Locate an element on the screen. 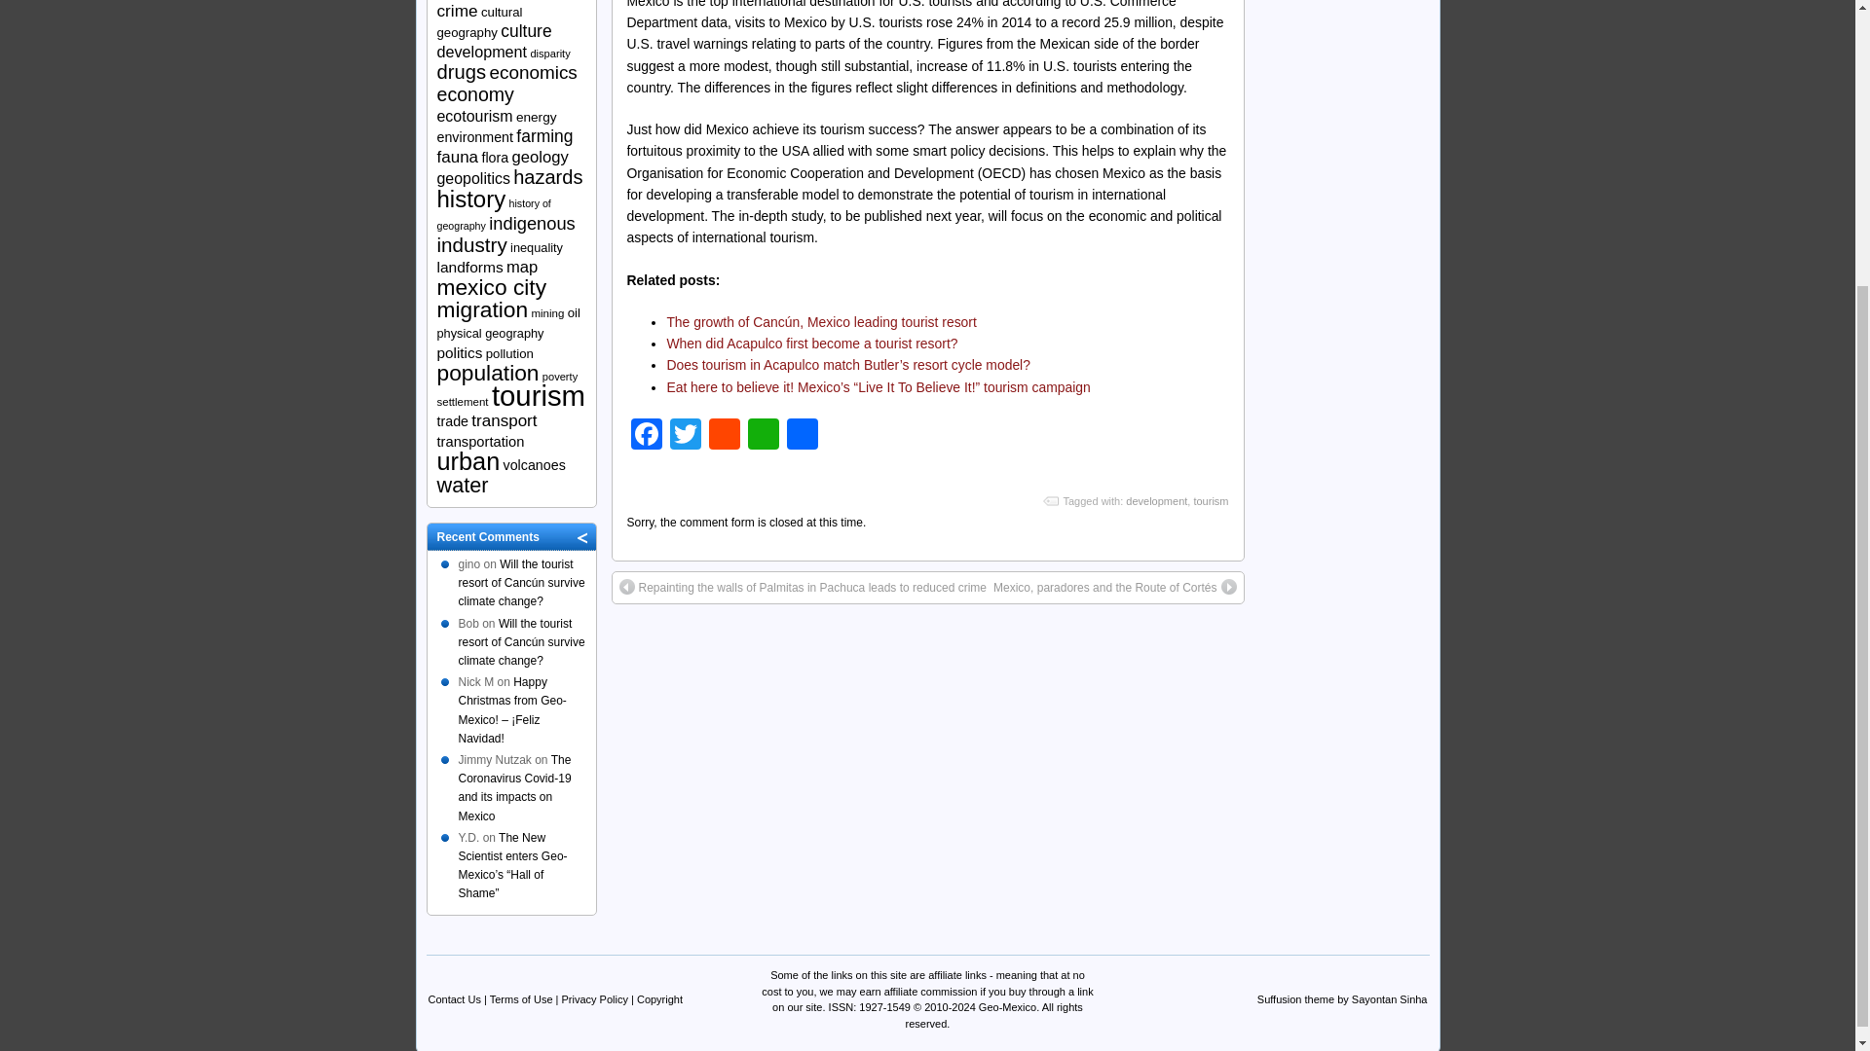 The height and width of the screenshot is (1051, 1870). WhatsApp is located at coordinates (764, 436).